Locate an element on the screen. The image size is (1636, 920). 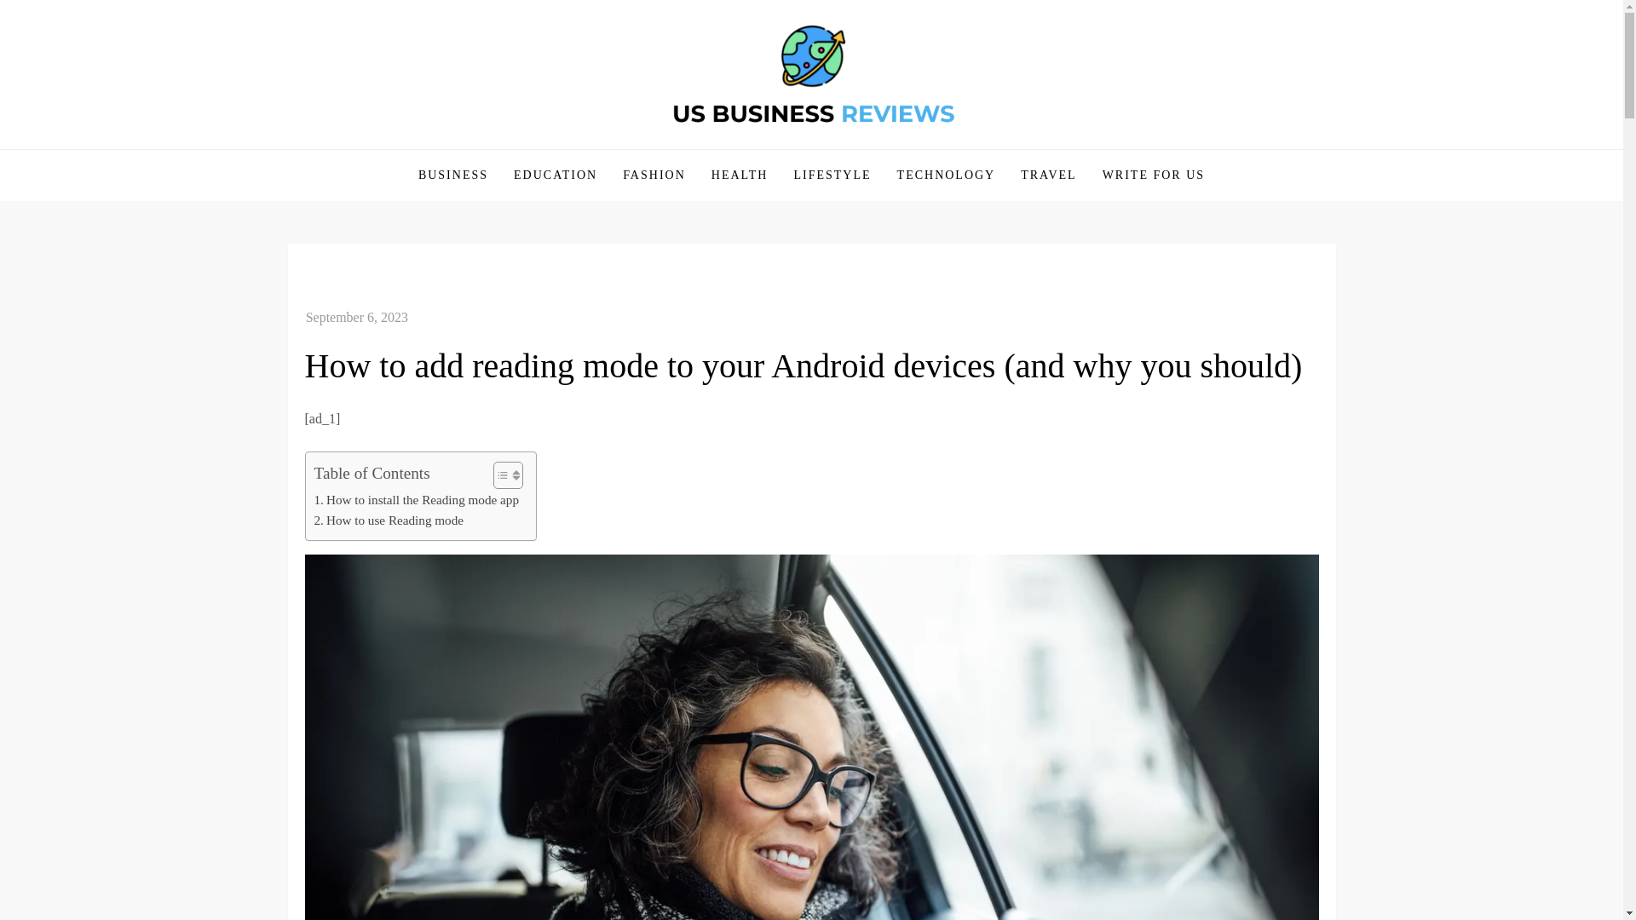
WRITE FOR US is located at coordinates (1153, 175).